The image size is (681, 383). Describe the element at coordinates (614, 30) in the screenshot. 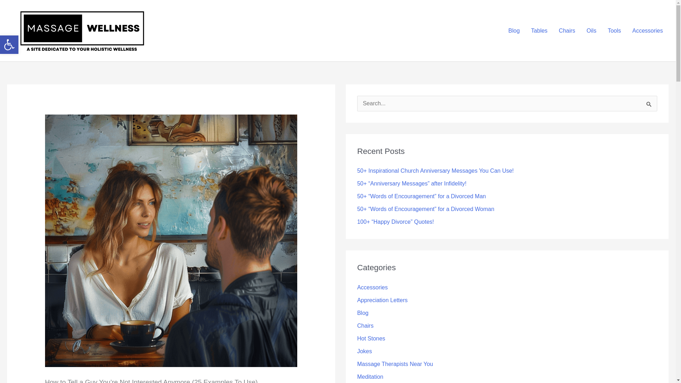

I see `Tools` at that location.